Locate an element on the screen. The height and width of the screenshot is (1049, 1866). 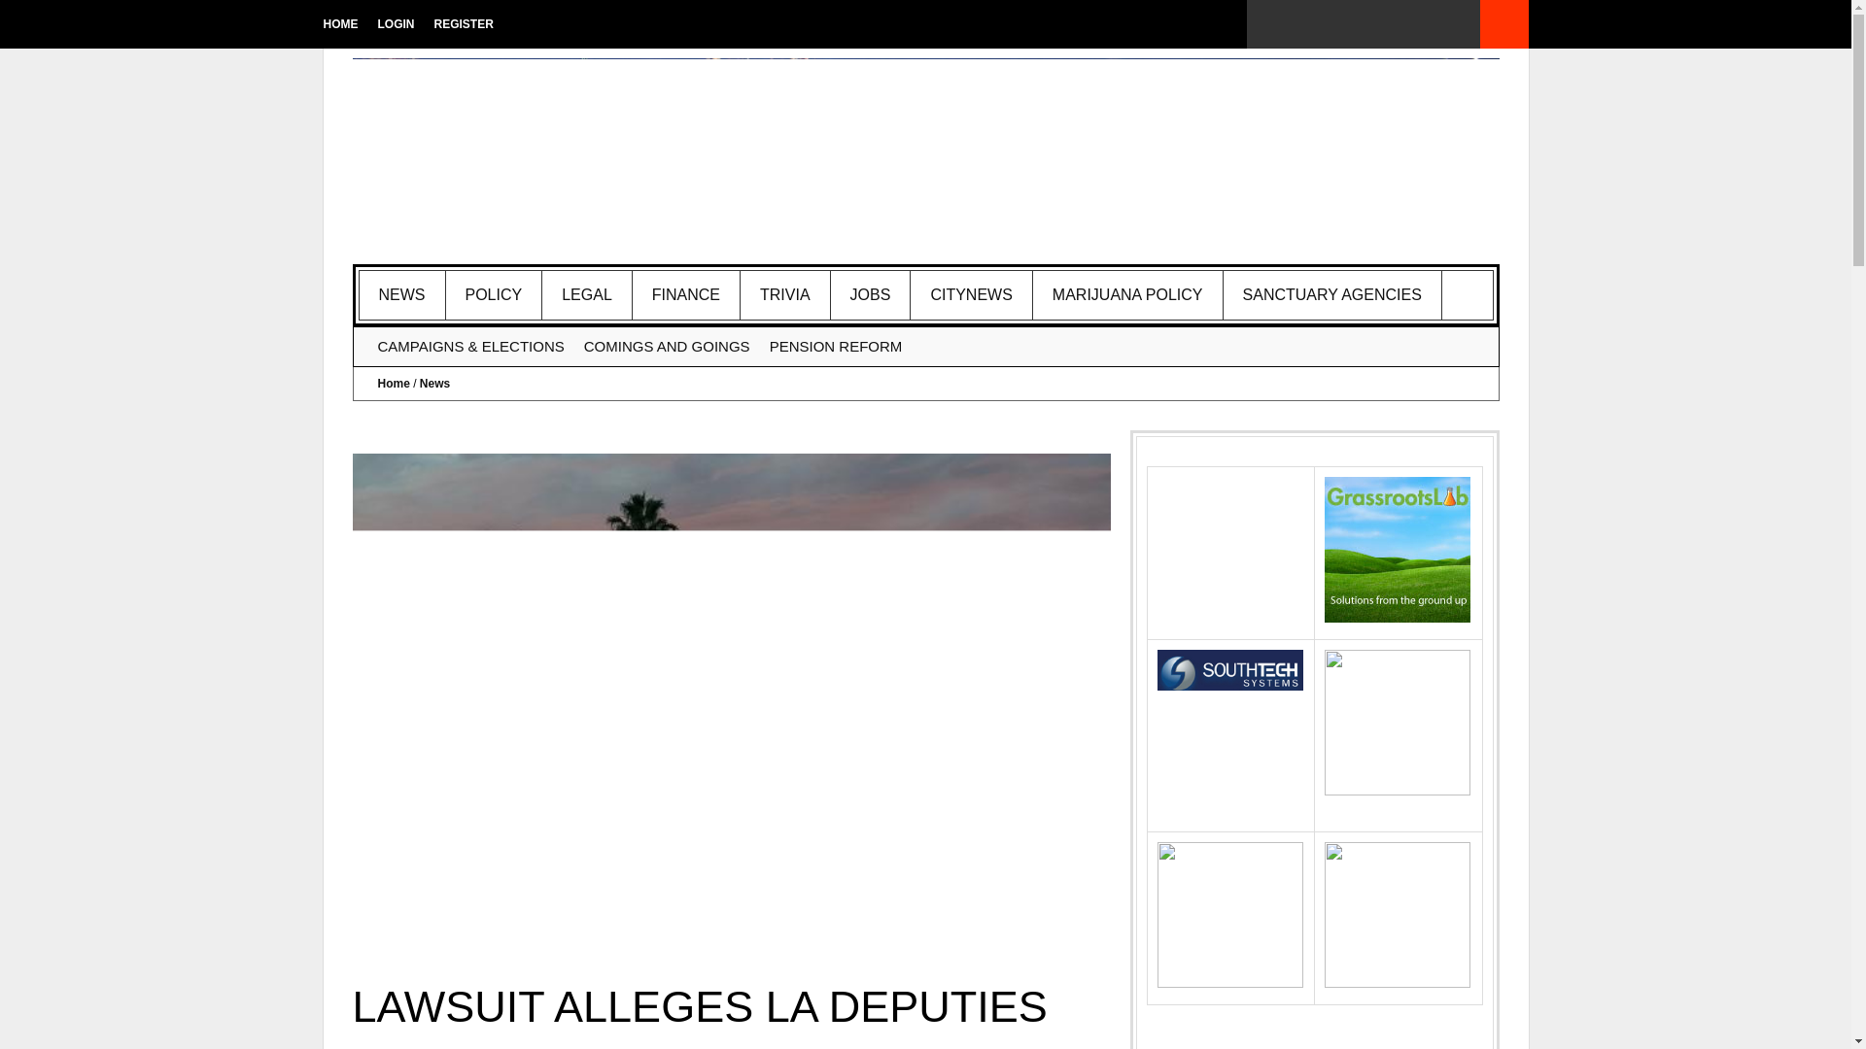
NEWS is located at coordinates (402, 295).